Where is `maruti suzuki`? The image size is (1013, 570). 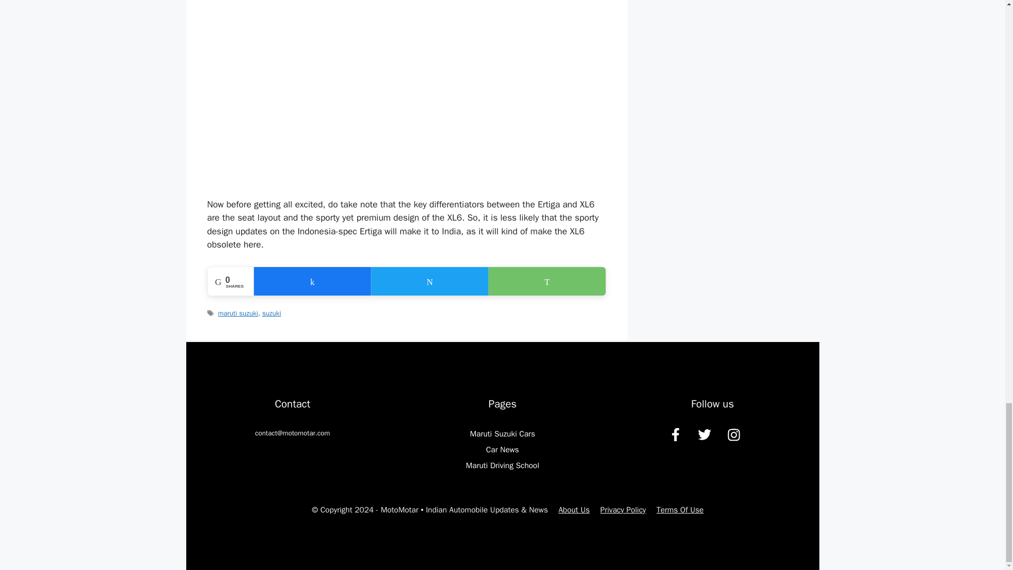
maruti suzuki is located at coordinates (237, 313).